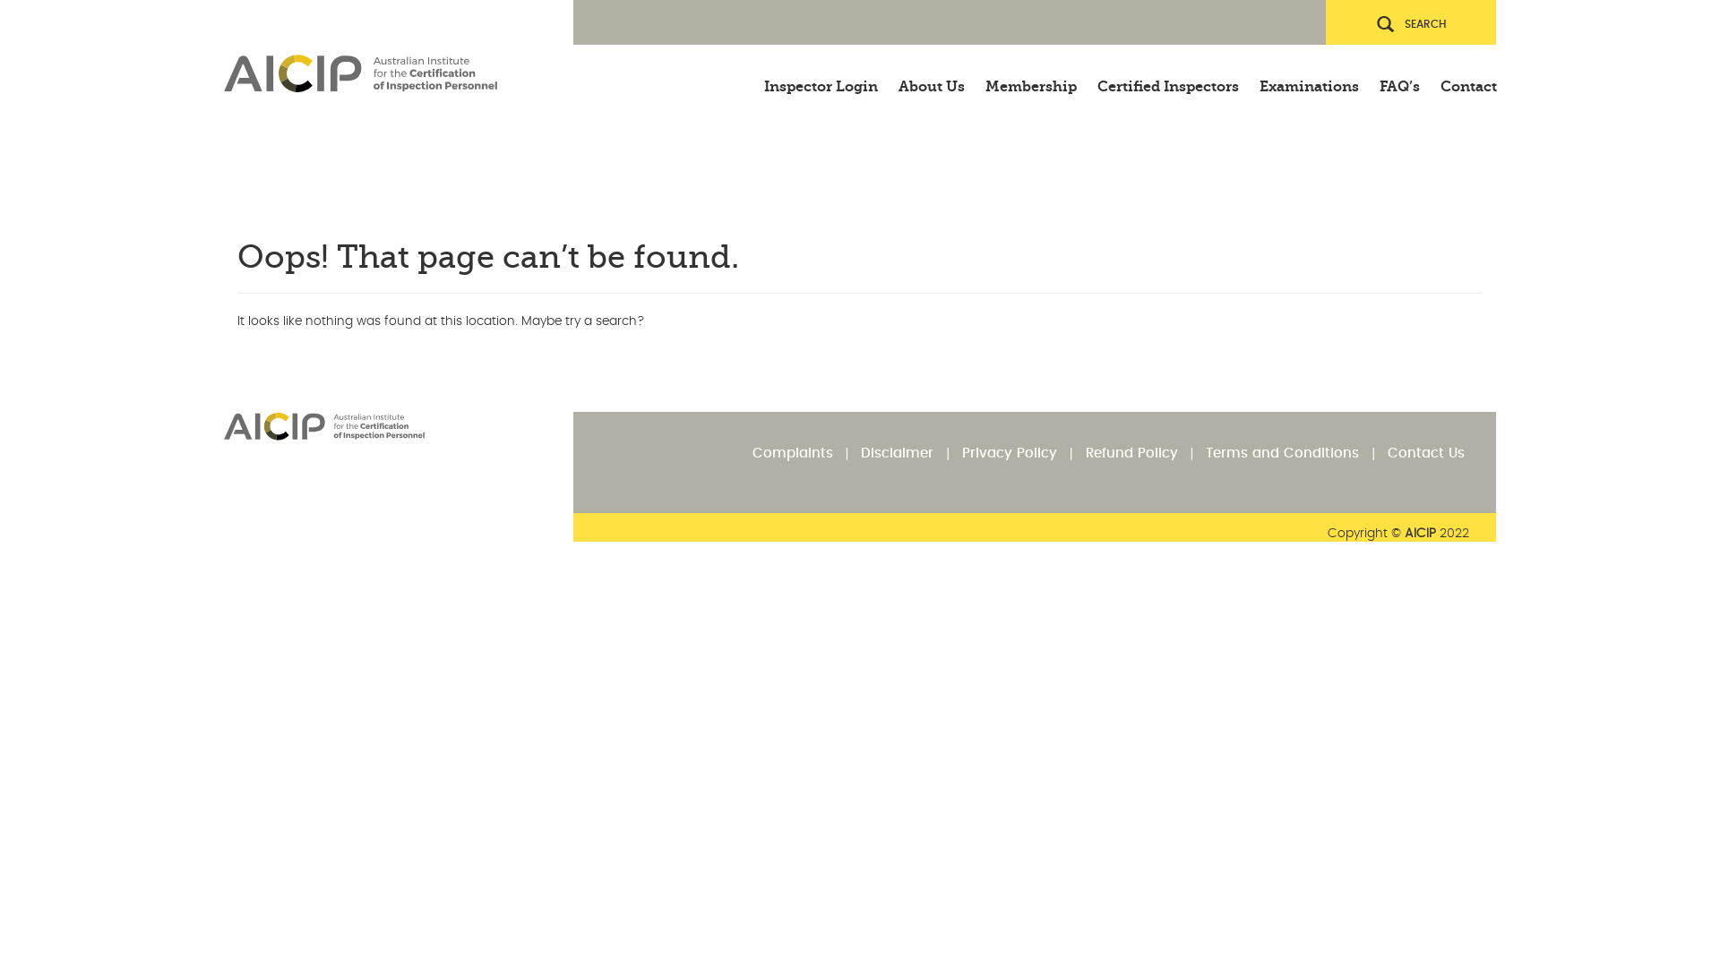 Image resolution: width=1720 pixels, height=967 pixels. Describe the element at coordinates (1031, 77) in the screenshot. I see `Membership` at that location.